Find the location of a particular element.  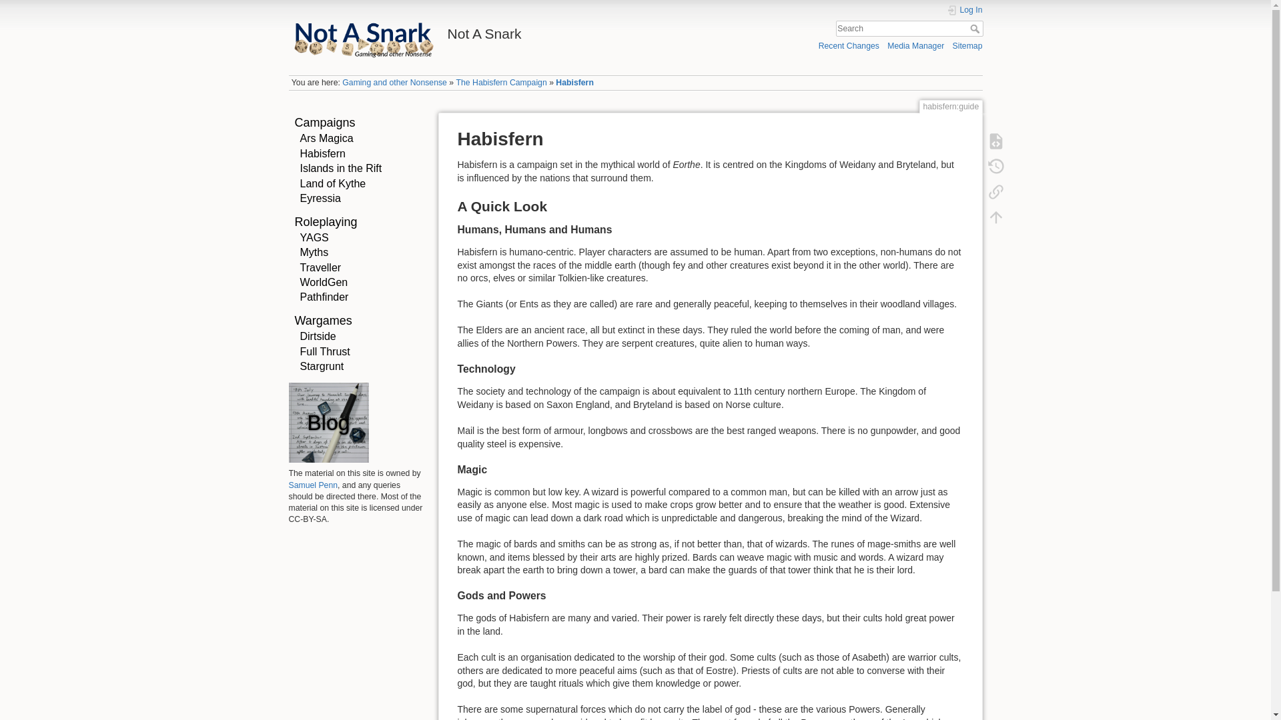

Habisfern is located at coordinates (323, 153).